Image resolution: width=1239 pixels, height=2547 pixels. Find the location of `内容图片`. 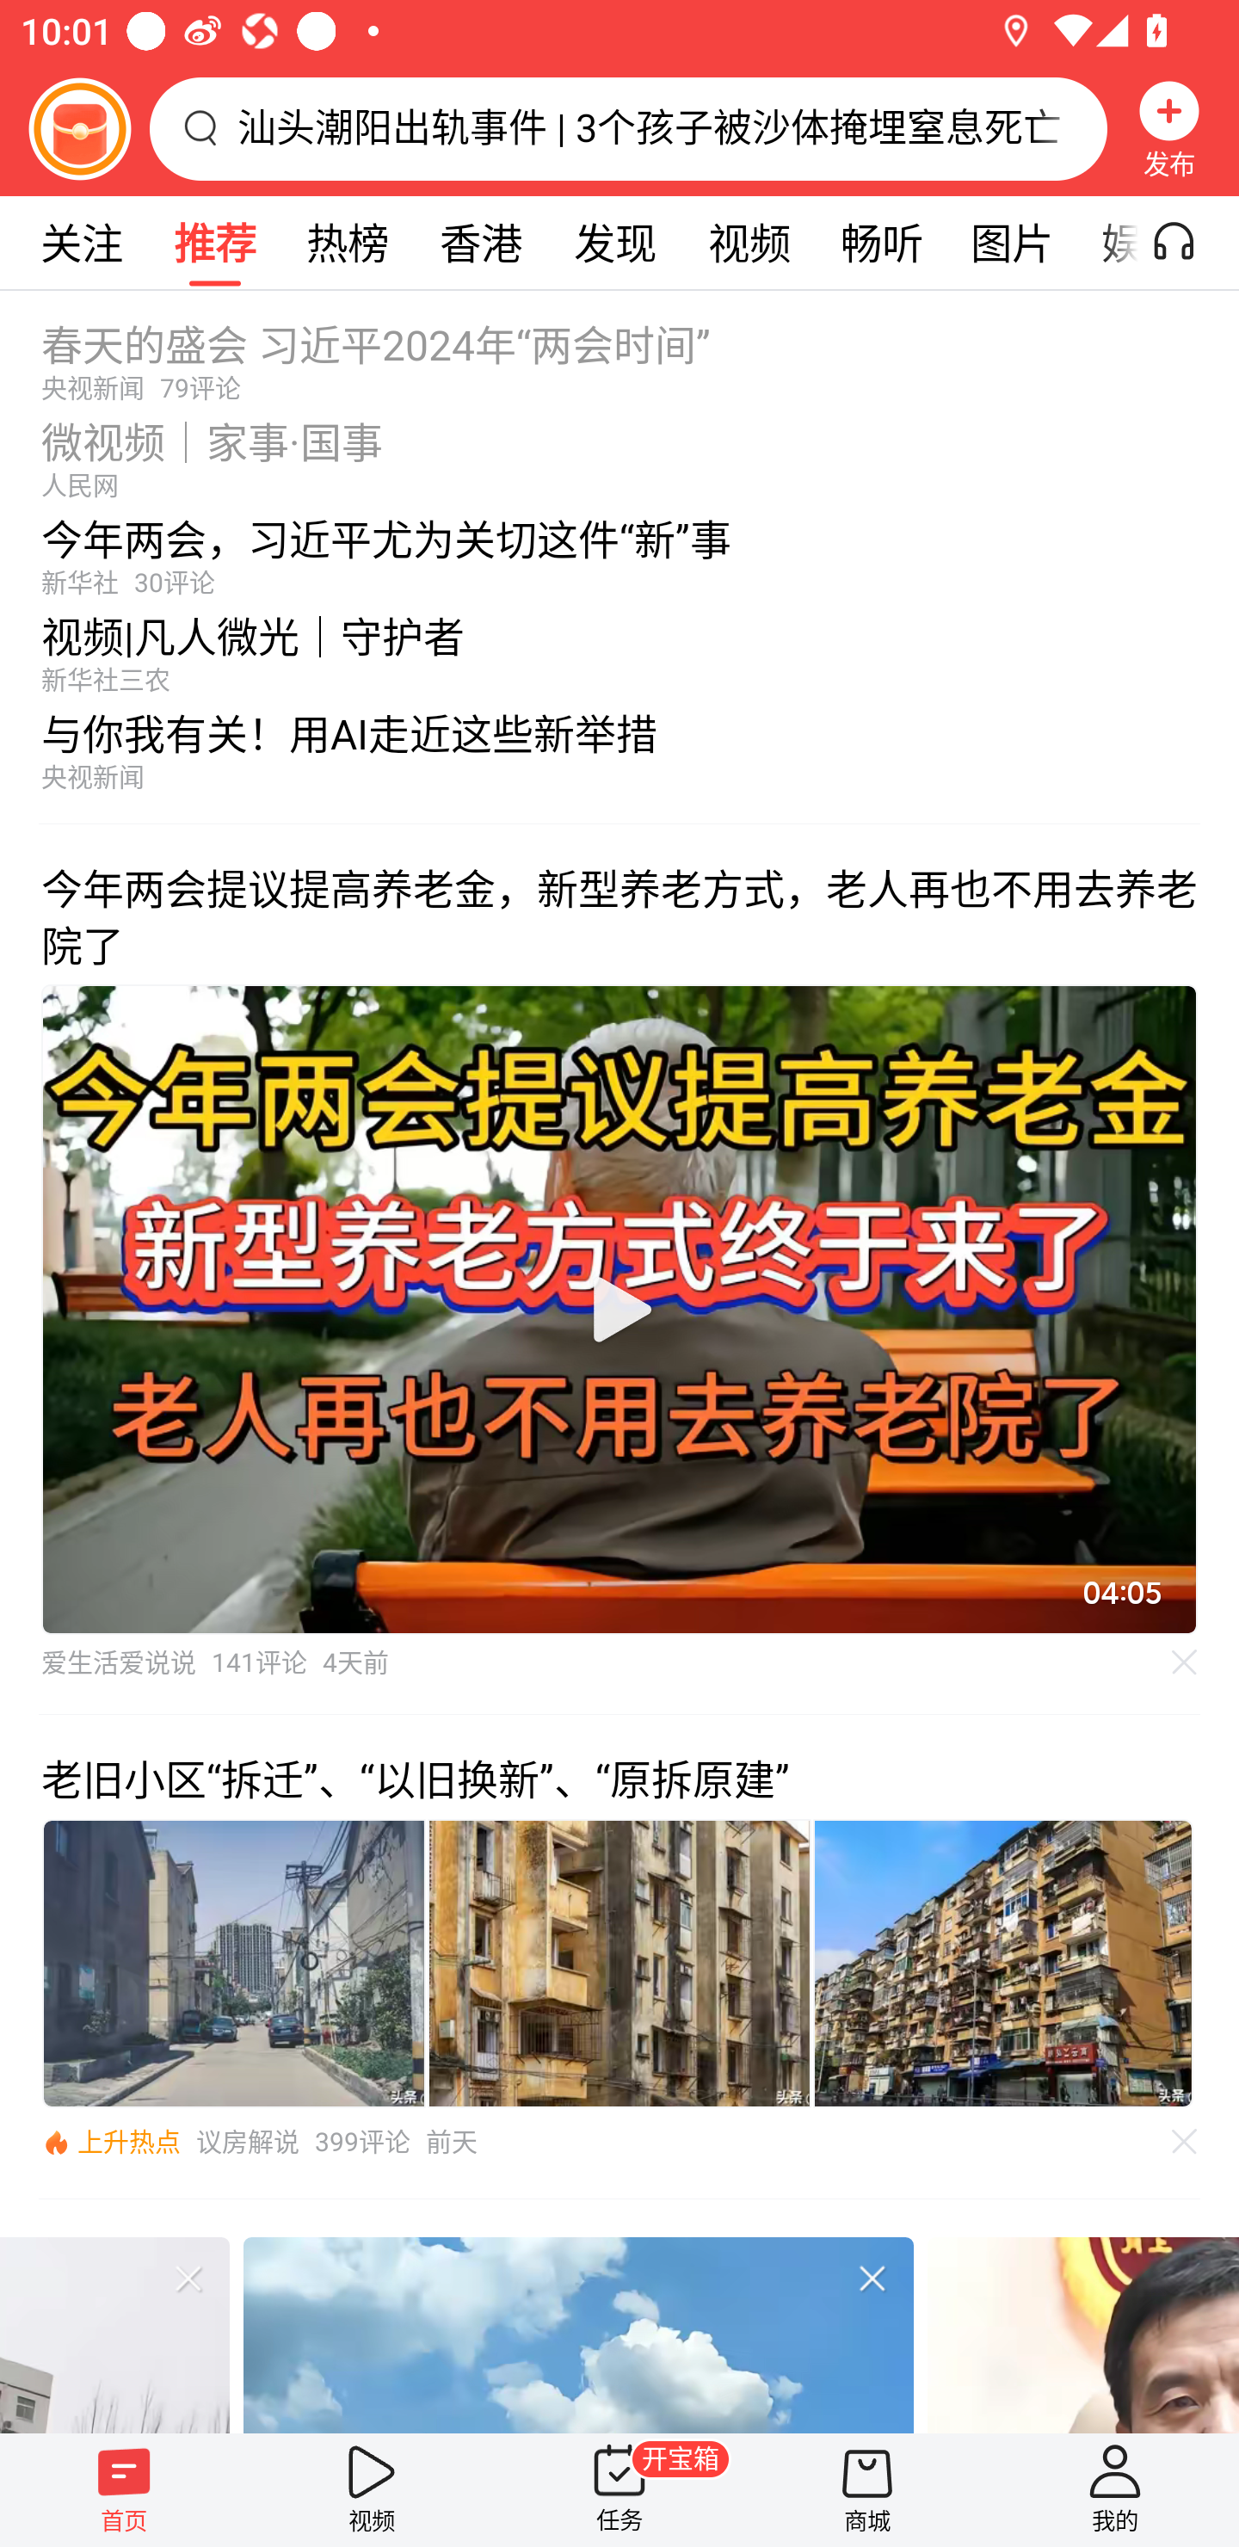

内容图片 is located at coordinates (619, 1964).